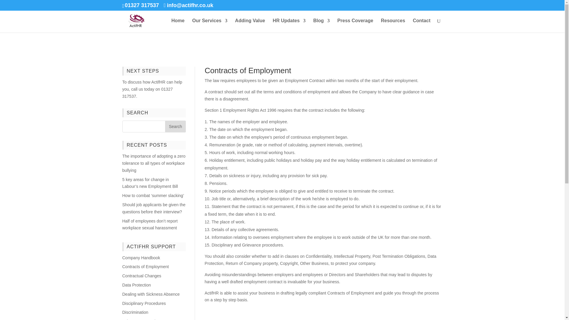 The image size is (569, 320). I want to click on Adding Value, so click(250, 25).